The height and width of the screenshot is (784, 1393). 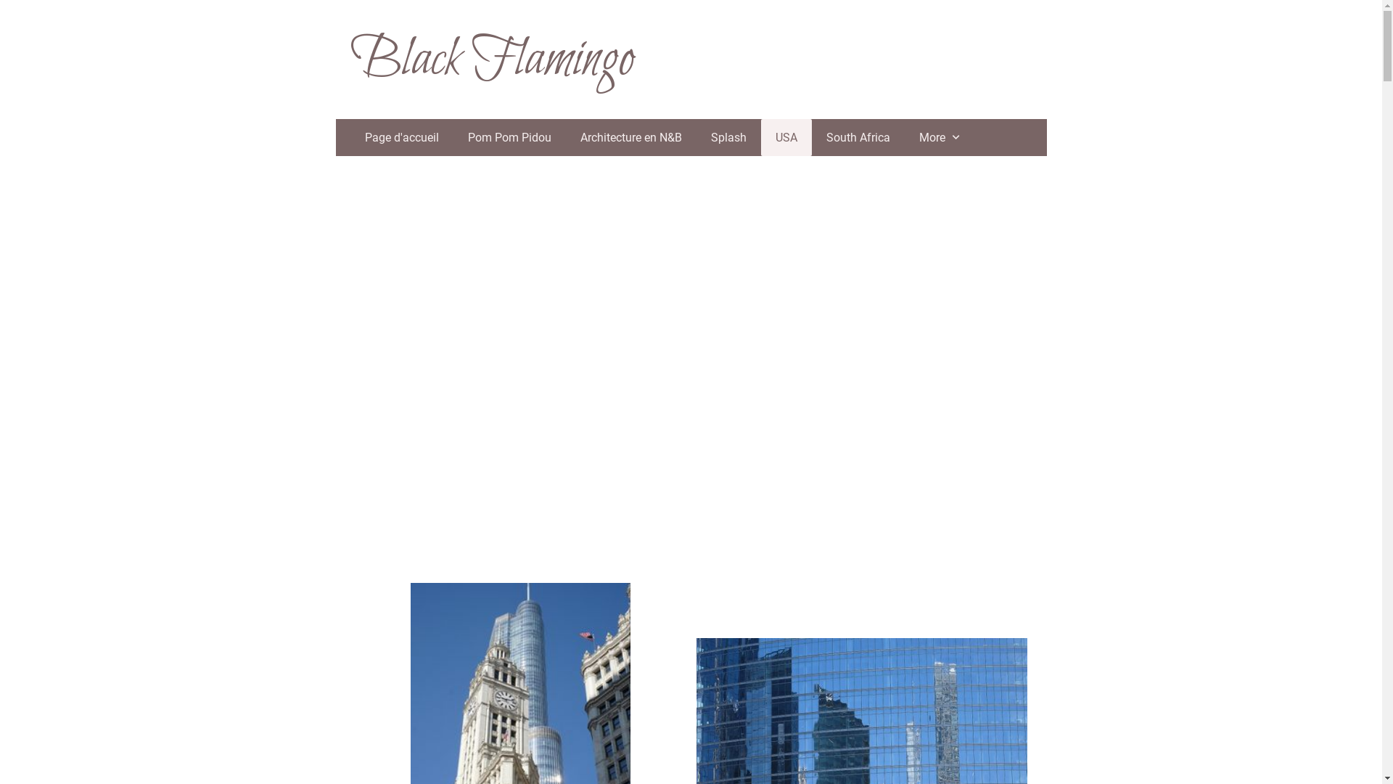 I want to click on Splash, so click(x=728, y=138).